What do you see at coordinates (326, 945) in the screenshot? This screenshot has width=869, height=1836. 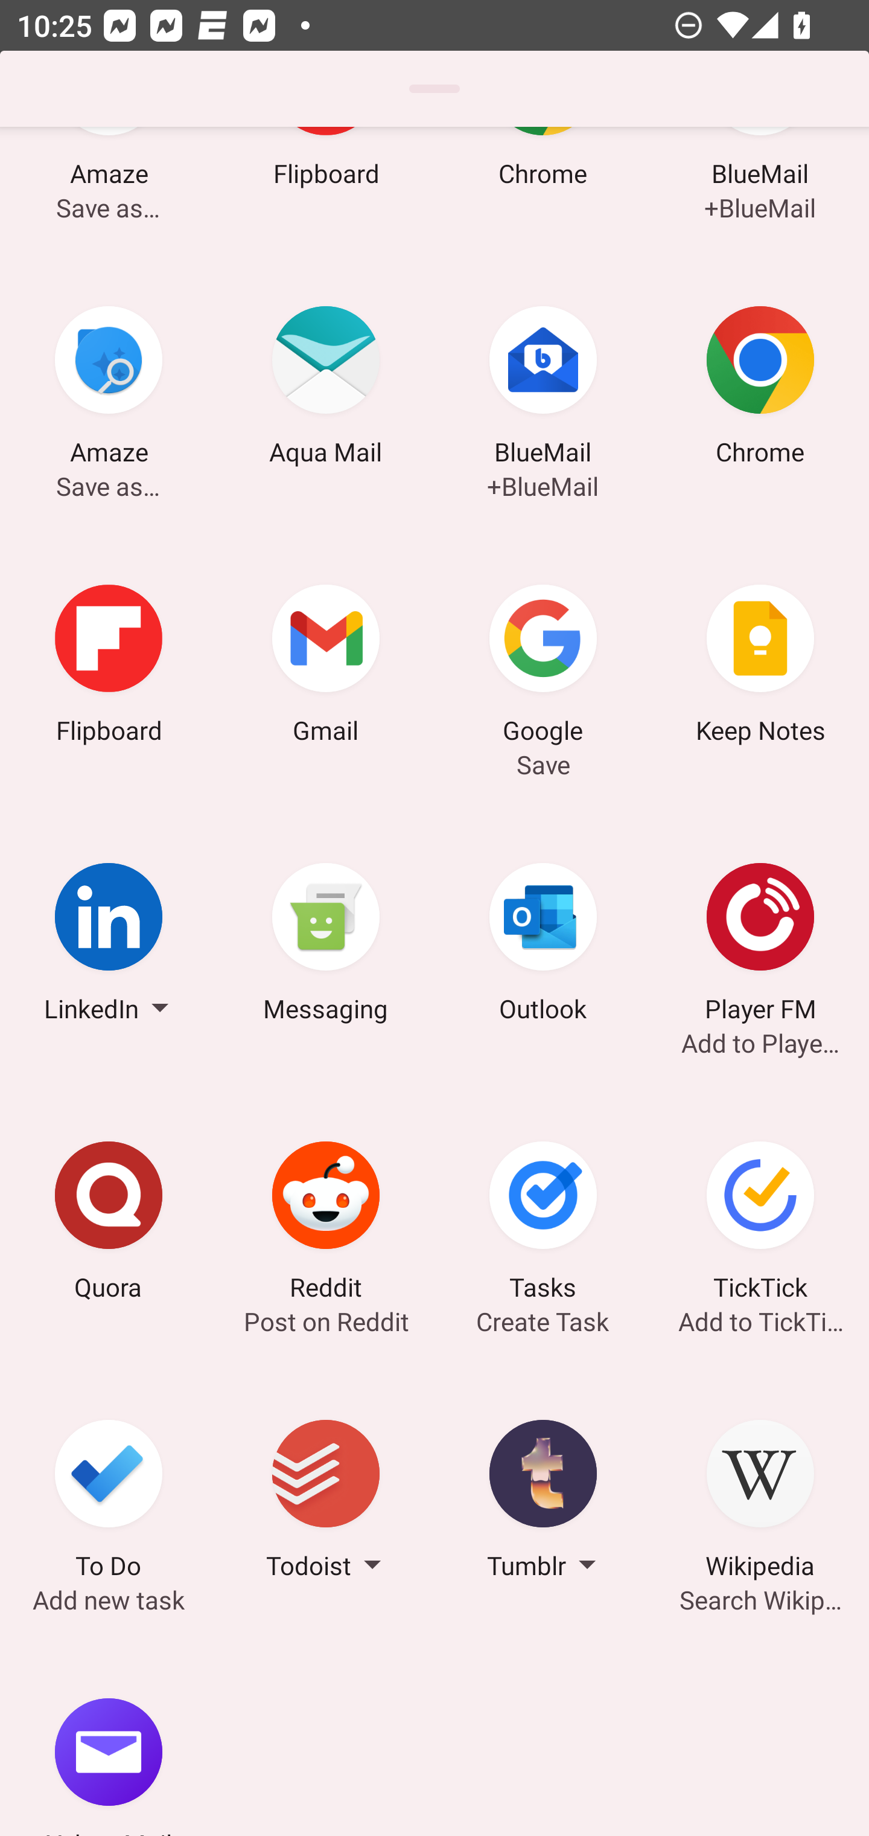 I see `Messaging` at bounding box center [326, 945].